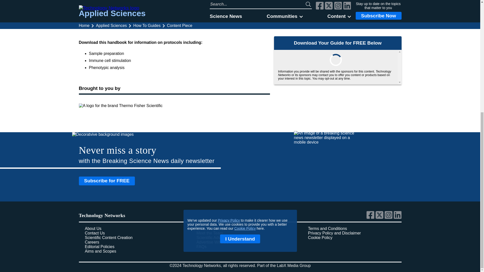  What do you see at coordinates (380, 218) in the screenshot?
I see `Link to Technology Networks' twitter page` at bounding box center [380, 218].